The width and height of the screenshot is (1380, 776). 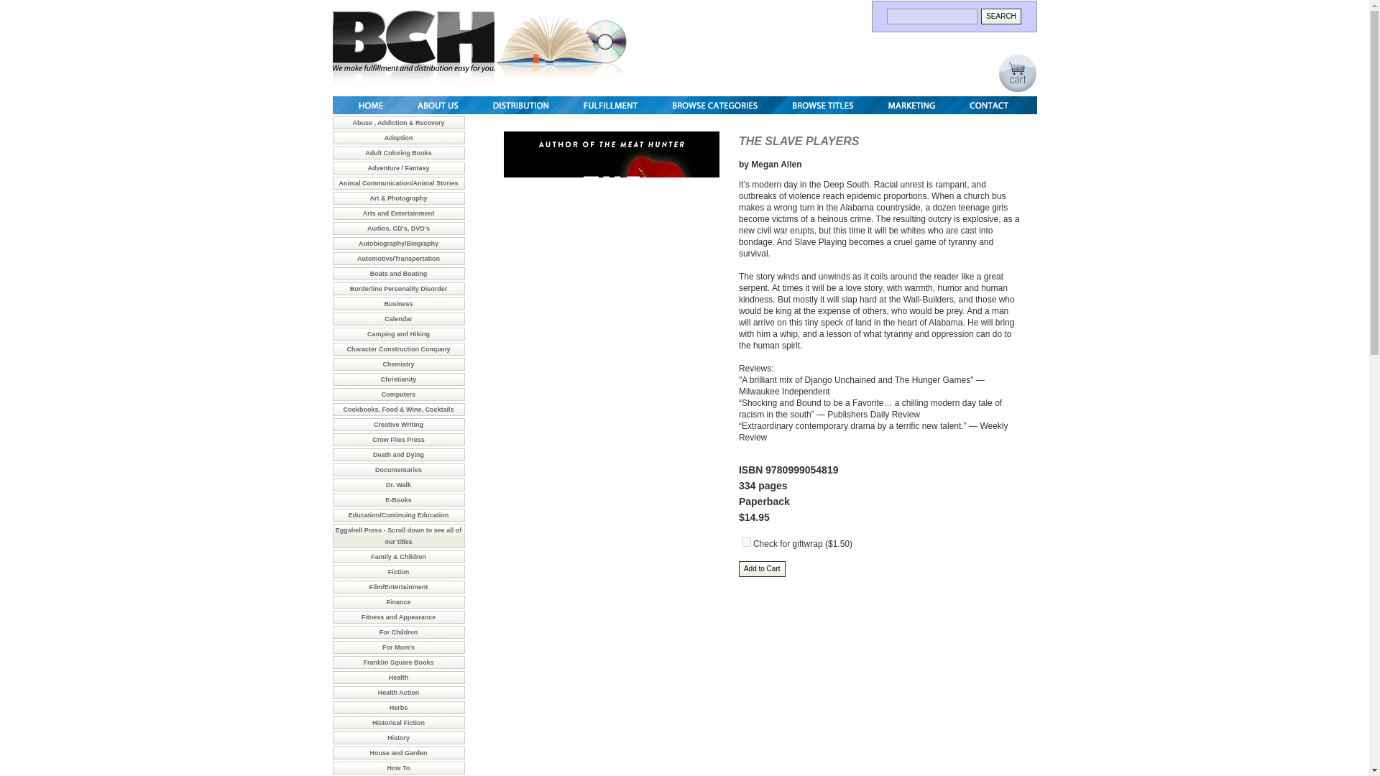 What do you see at coordinates (398, 632) in the screenshot?
I see `For Children` at bounding box center [398, 632].